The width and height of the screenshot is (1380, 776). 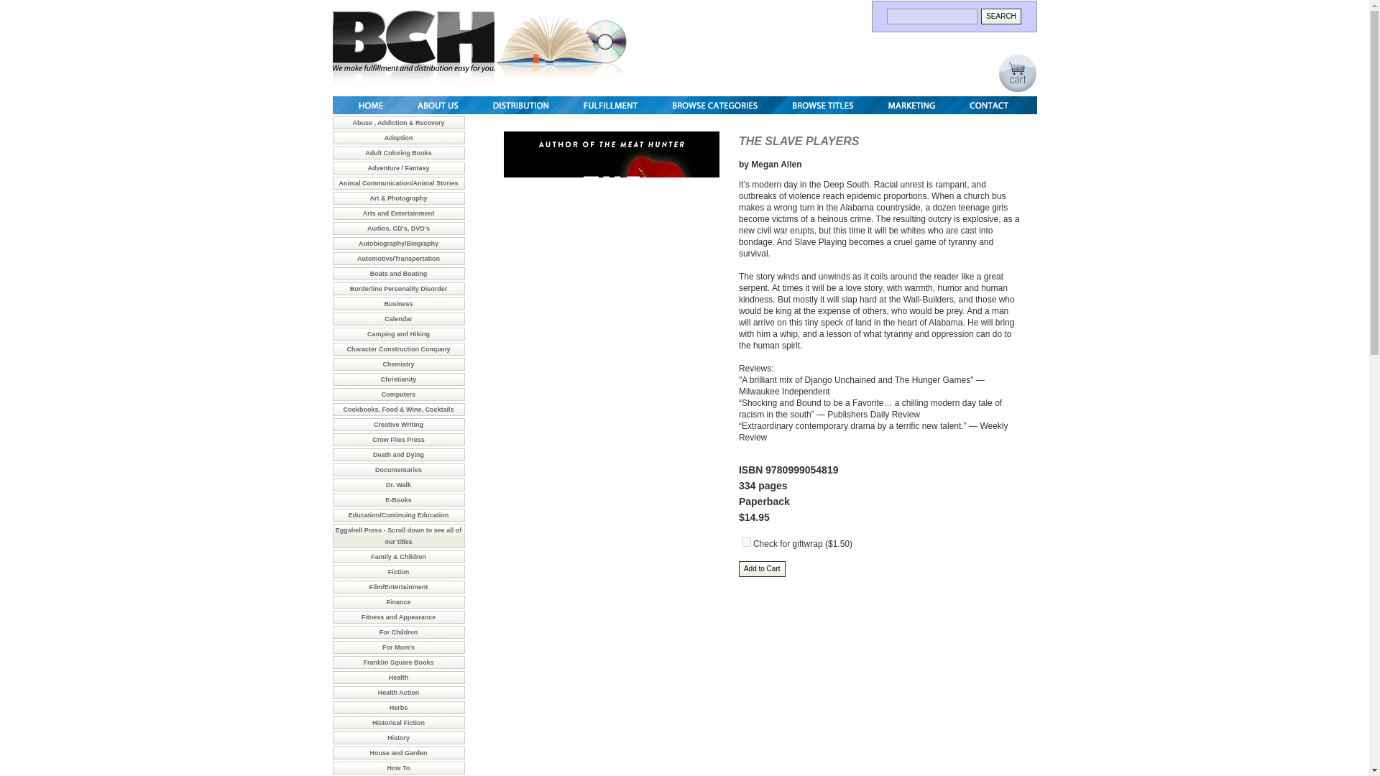 What do you see at coordinates (398, 632) in the screenshot?
I see `For Children` at bounding box center [398, 632].